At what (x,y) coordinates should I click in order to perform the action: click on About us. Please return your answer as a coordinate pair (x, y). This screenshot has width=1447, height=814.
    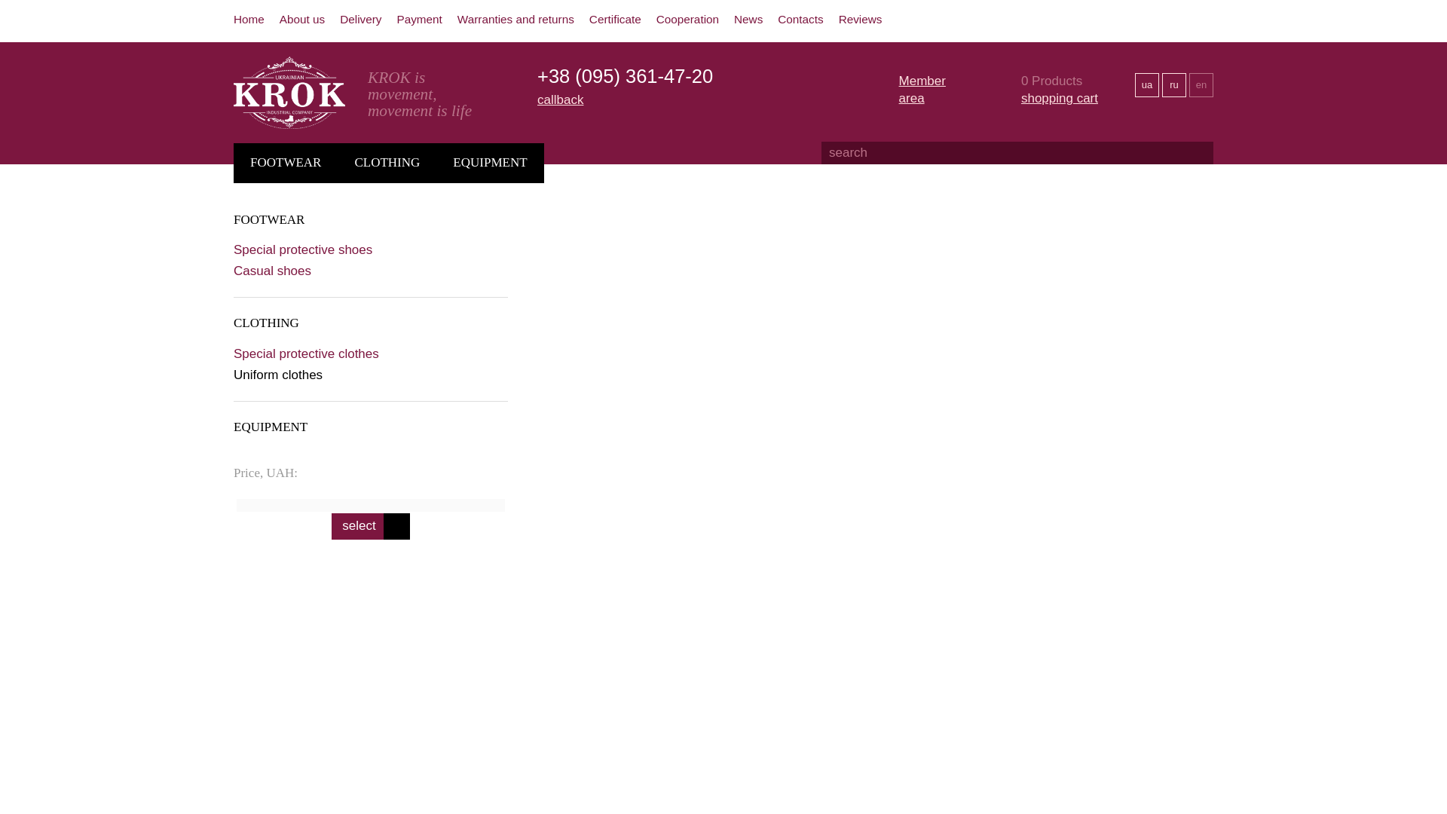
    Looking at the image, I should click on (301, 19).